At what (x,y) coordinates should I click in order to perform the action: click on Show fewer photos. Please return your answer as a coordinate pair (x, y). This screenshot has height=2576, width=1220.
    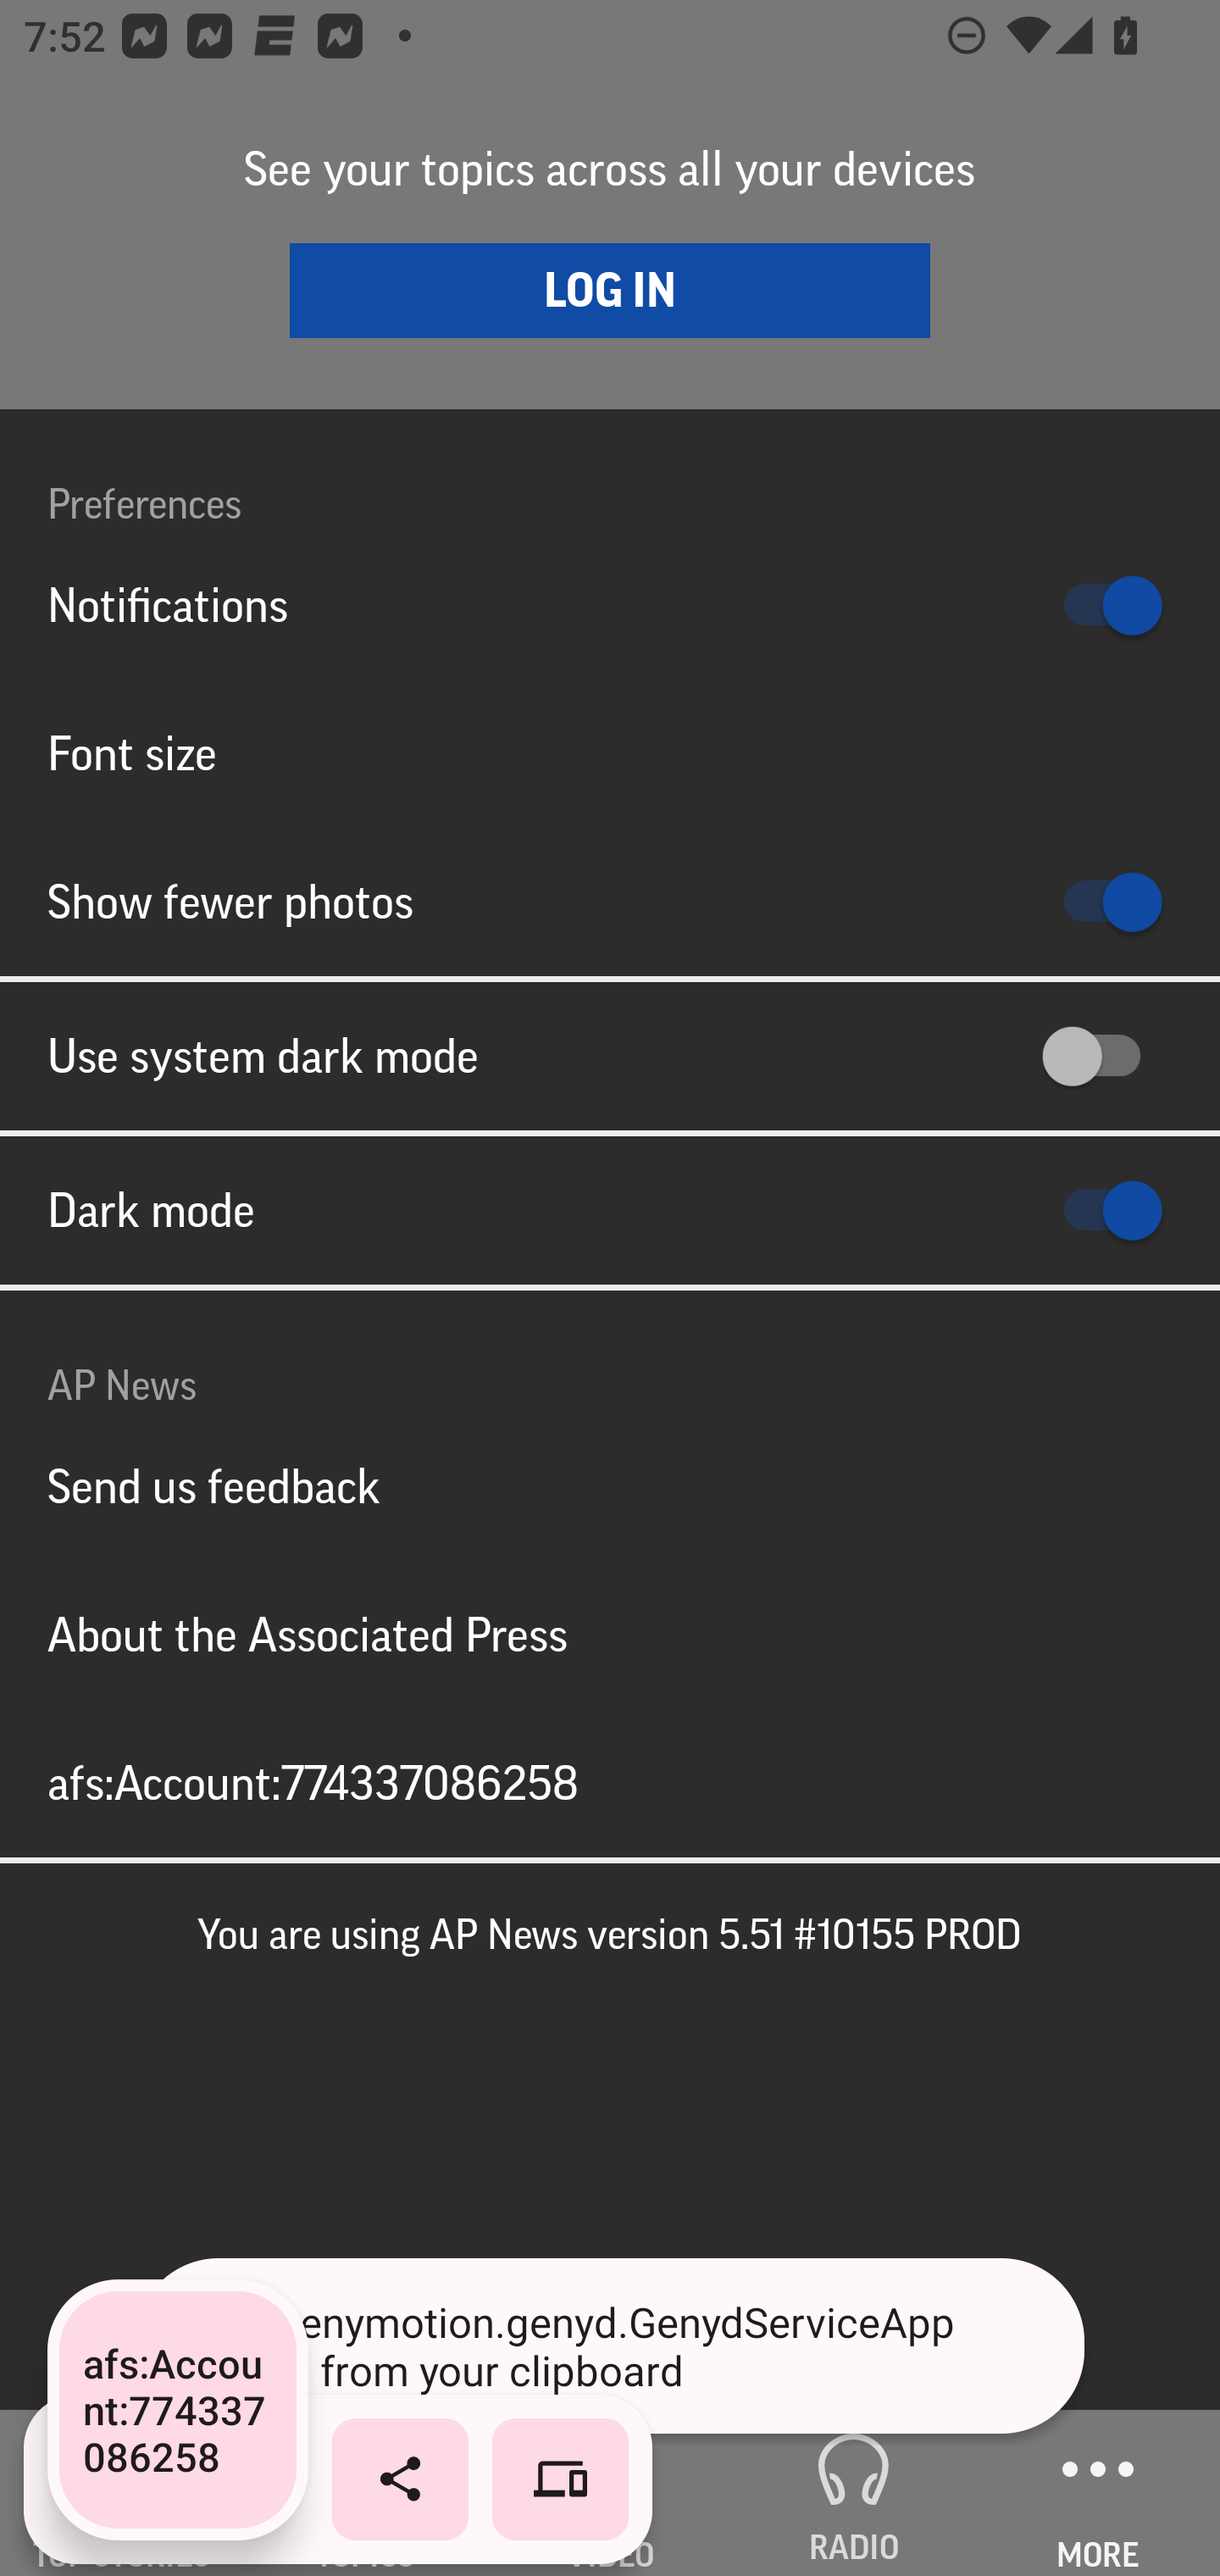
    Looking at the image, I should click on (610, 902).